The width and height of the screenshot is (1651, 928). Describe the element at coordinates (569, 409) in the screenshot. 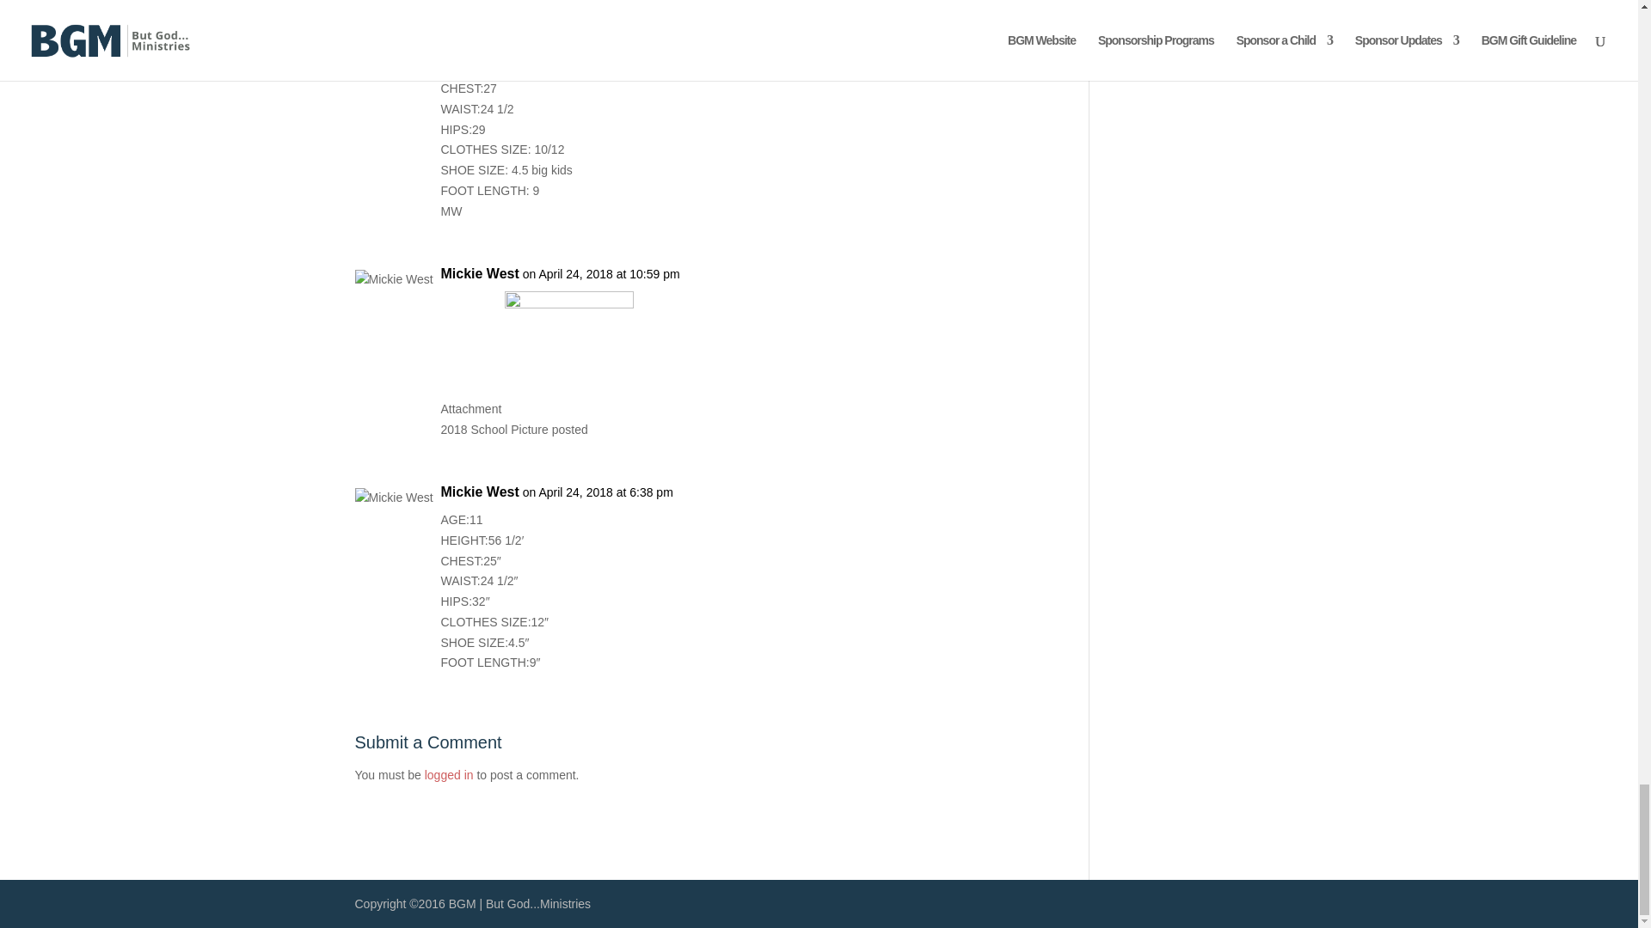

I see `Download: 3AF-Jessika-Toussaint-3a.jpg` at that location.